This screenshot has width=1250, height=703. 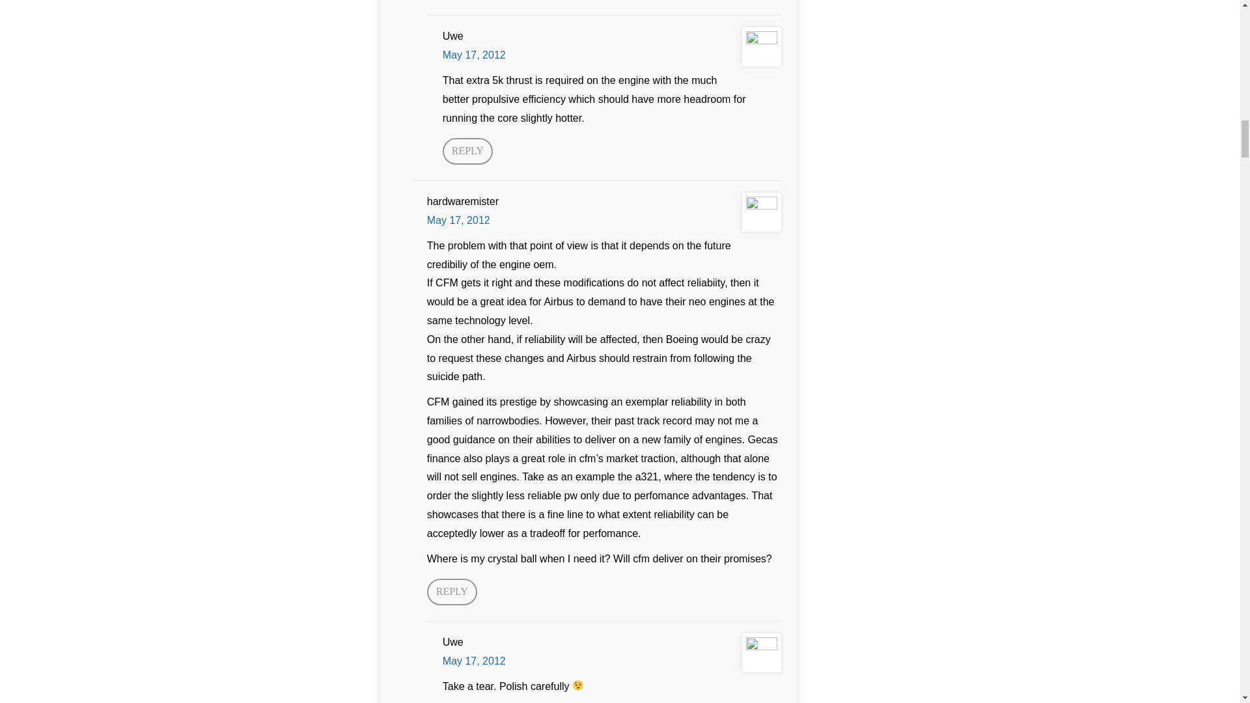 What do you see at coordinates (467, 151) in the screenshot?
I see `REPLY` at bounding box center [467, 151].